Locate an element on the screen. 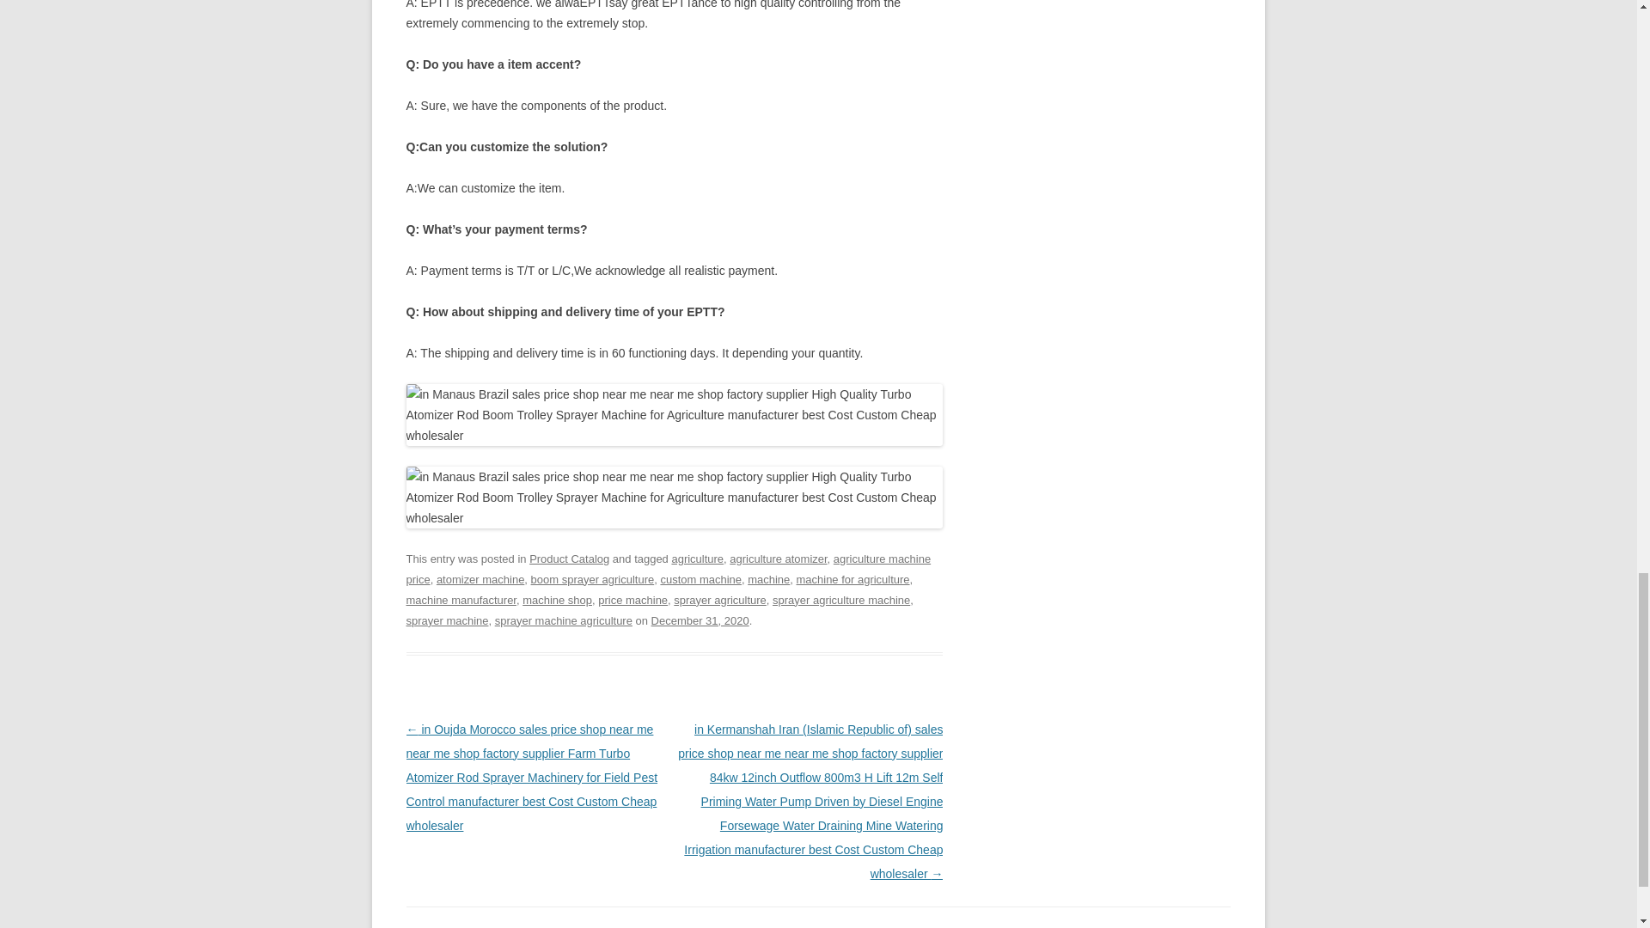 This screenshot has height=928, width=1650. agriculture is located at coordinates (698, 559).